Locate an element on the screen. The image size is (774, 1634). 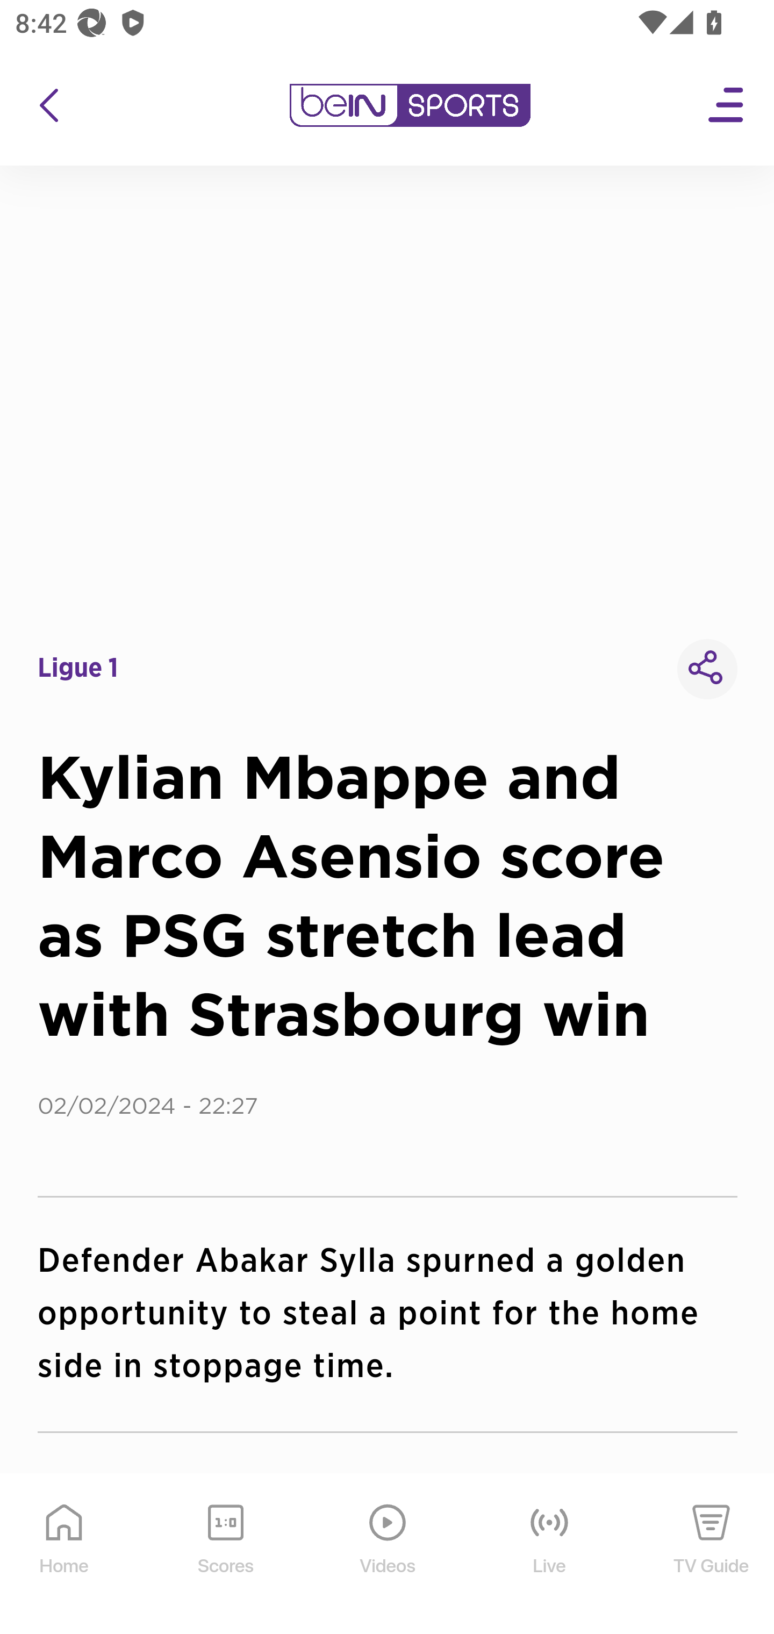
Home Home Icon Home is located at coordinates (64, 1554).